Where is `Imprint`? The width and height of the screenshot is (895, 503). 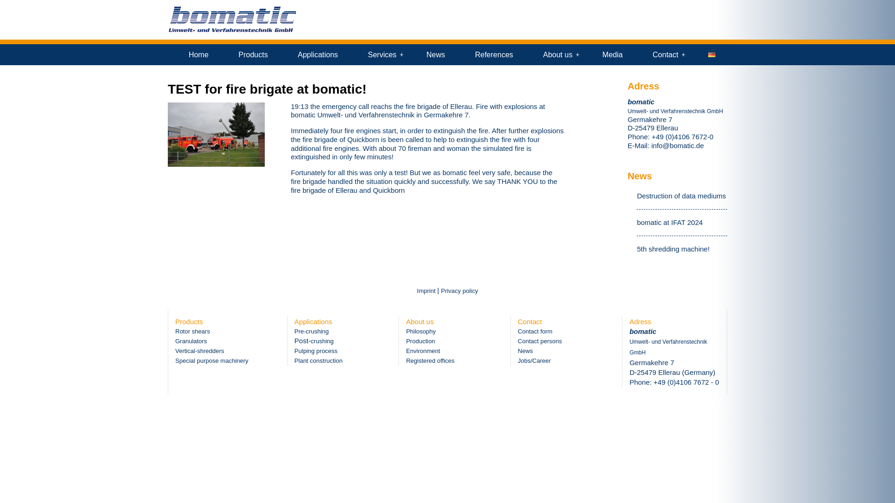 Imprint is located at coordinates (427, 290).